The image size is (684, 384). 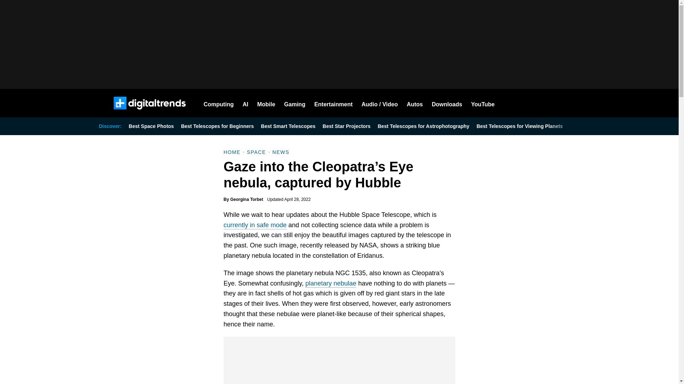 What do you see at coordinates (219, 103) in the screenshot?
I see `Computing` at bounding box center [219, 103].